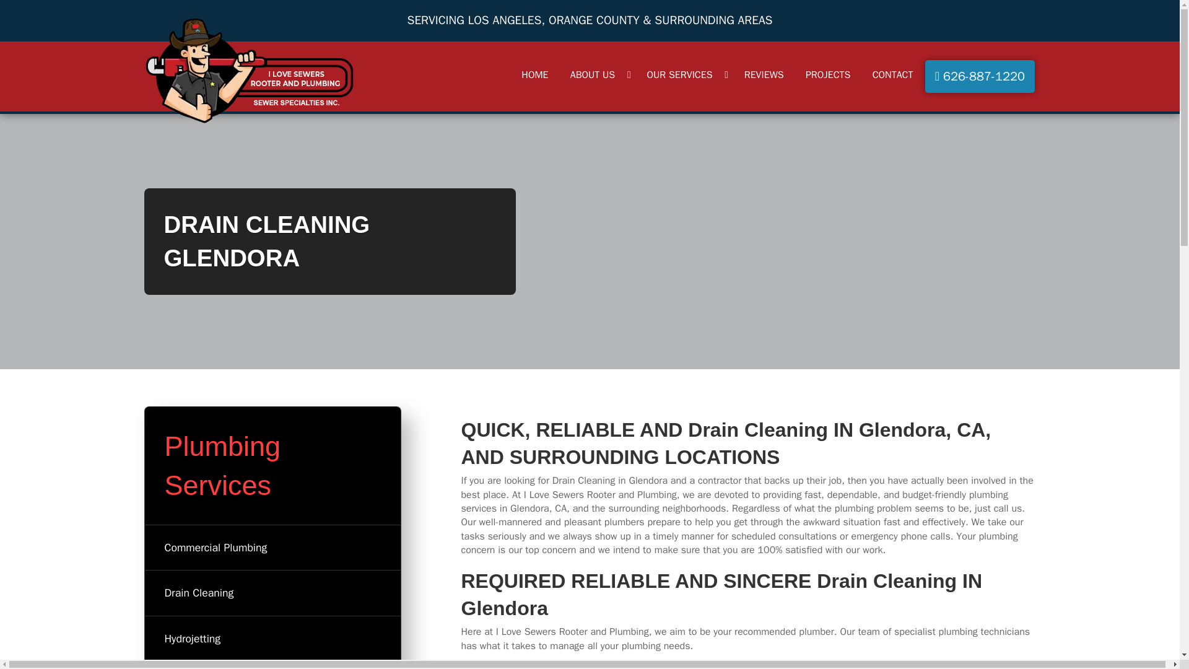 Image resolution: width=1189 pixels, height=669 pixels. What do you see at coordinates (980, 77) in the screenshot?
I see `626-887-1220` at bounding box center [980, 77].